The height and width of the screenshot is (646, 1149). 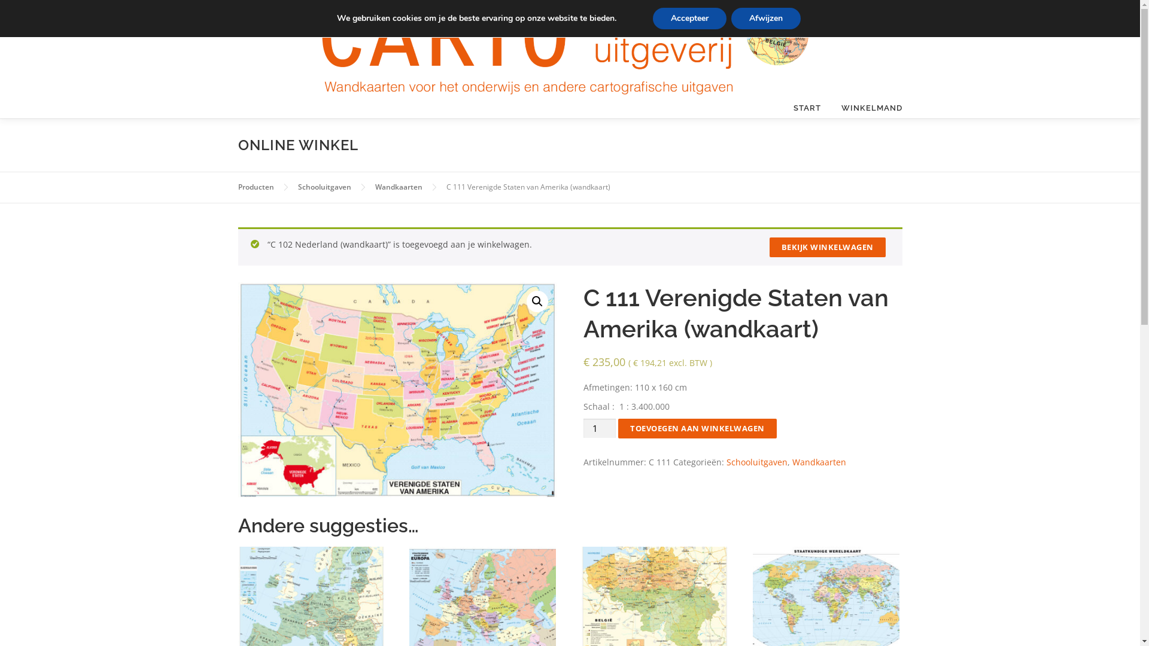 I want to click on Wandkaarten, so click(x=399, y=187).